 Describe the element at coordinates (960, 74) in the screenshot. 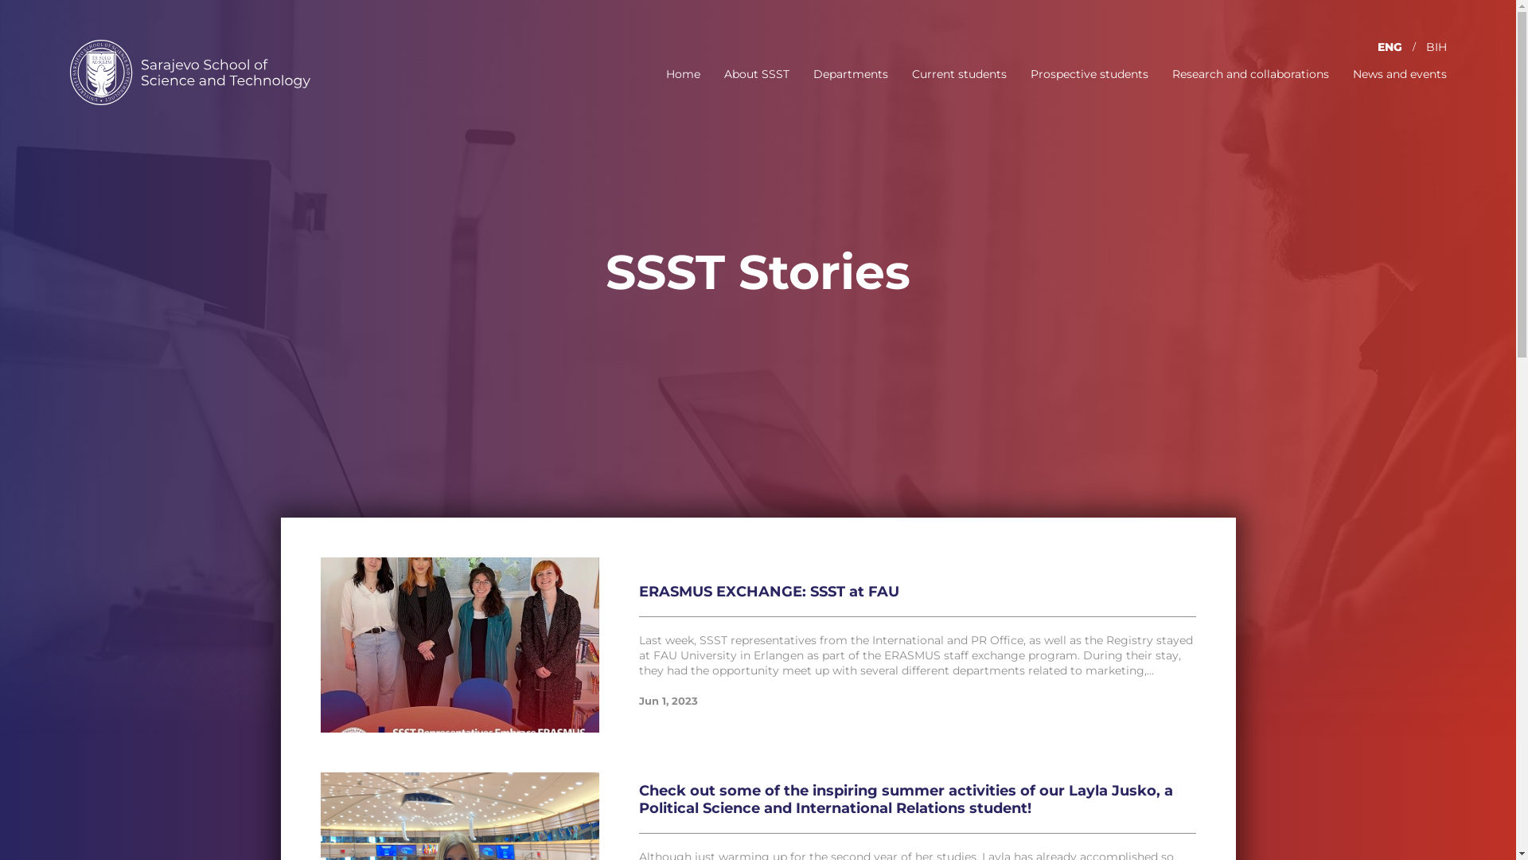

I see `Current students` at that location.